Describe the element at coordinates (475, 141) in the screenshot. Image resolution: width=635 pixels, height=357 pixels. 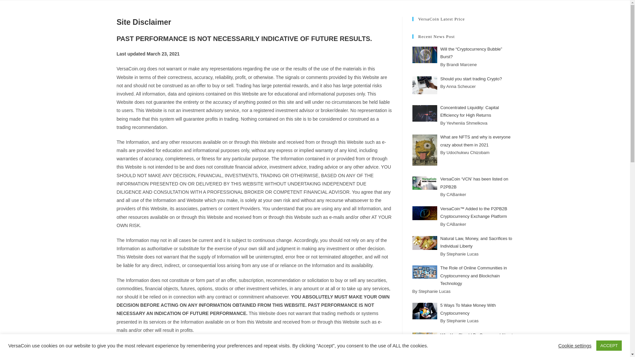
I see `What are NFTS and why is everyone crazy about them in 2021` at that location.